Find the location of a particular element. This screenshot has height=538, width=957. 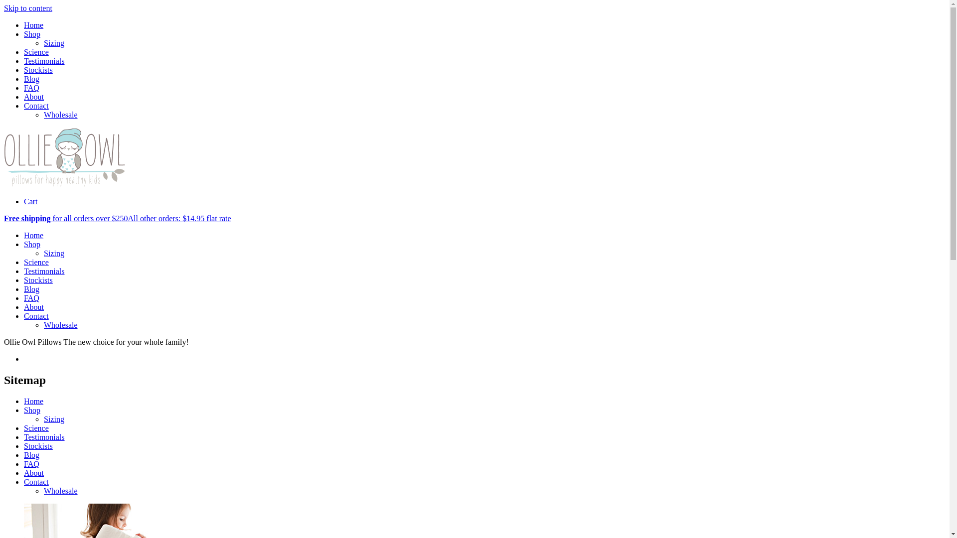

About is located at coordinates (34, 473).